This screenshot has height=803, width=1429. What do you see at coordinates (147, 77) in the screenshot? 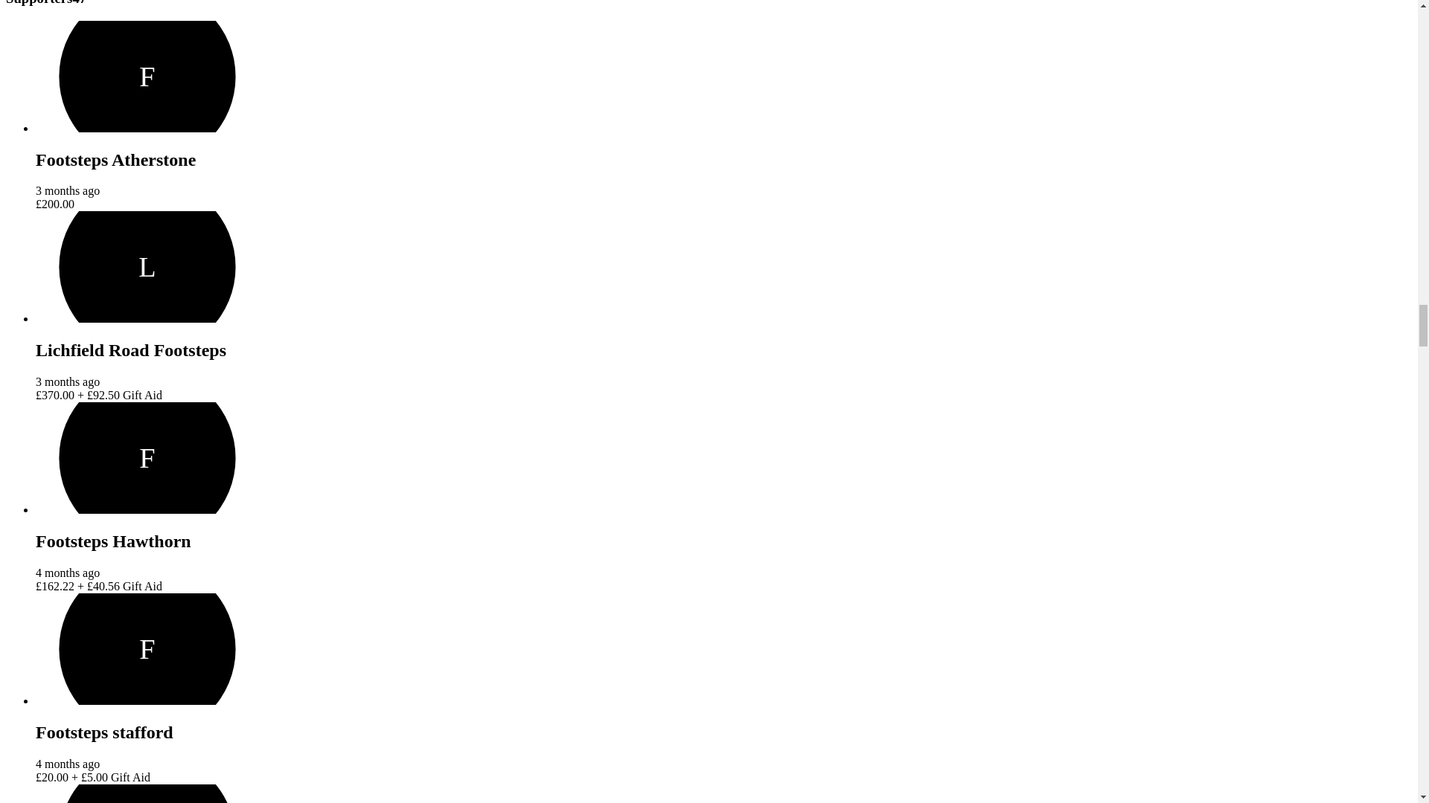
I see `F` at bounding box center [147, 77].